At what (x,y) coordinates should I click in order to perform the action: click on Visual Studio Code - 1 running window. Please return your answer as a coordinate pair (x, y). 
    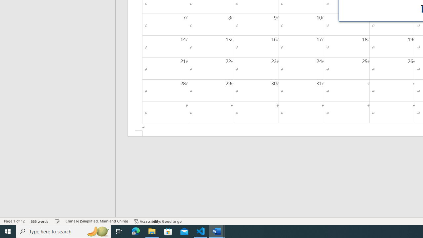
    Looking at the image, I should click on (201, 231).